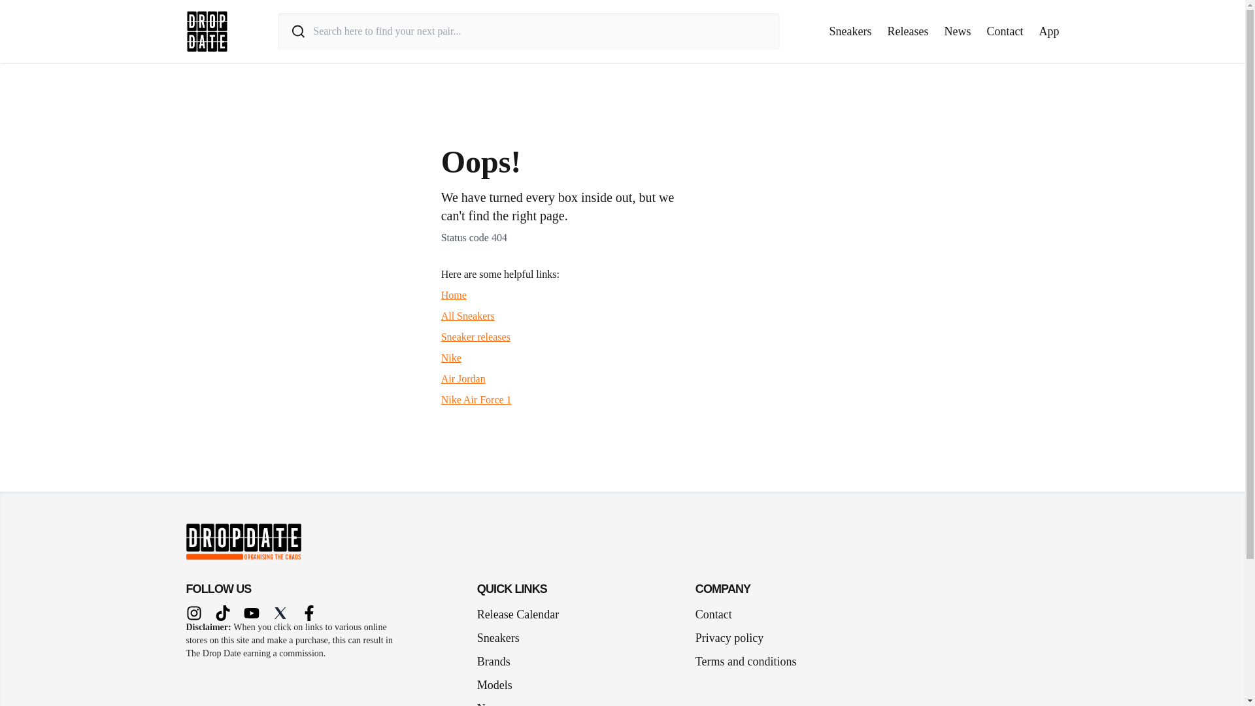  I want to click on News, so click(957, 31).